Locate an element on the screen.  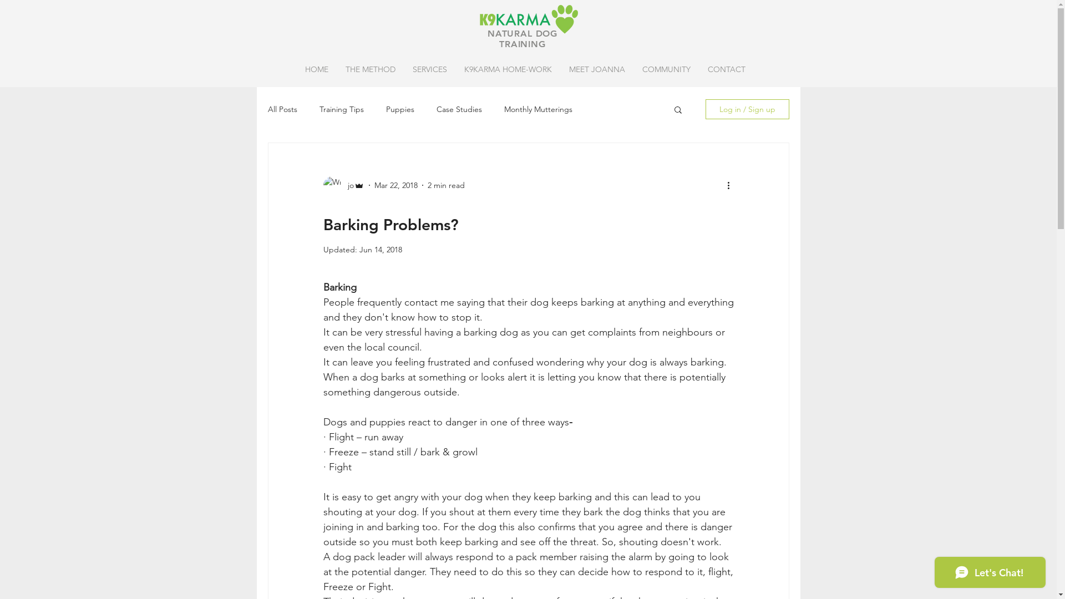
Monthly Mutterings is located at coordinates (538, 109).